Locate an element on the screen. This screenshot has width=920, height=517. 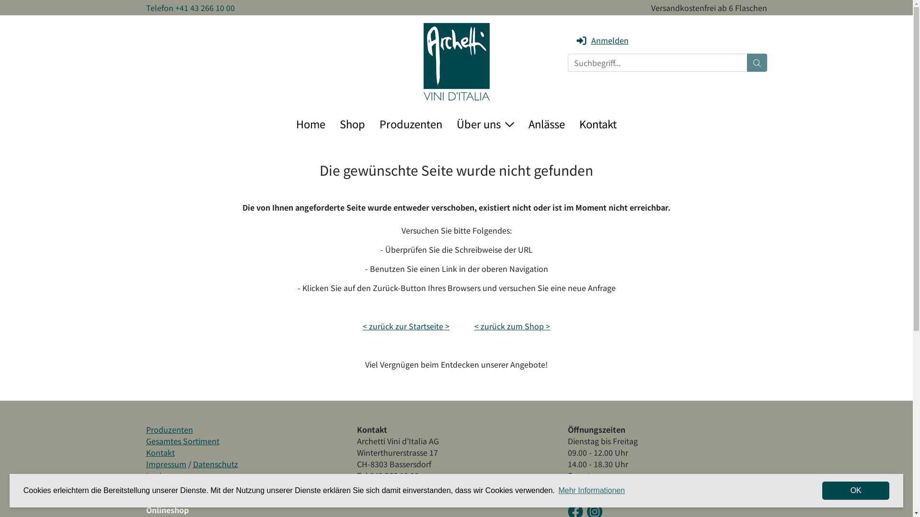
info@archetti.ch is located at coordinates (386, 487).